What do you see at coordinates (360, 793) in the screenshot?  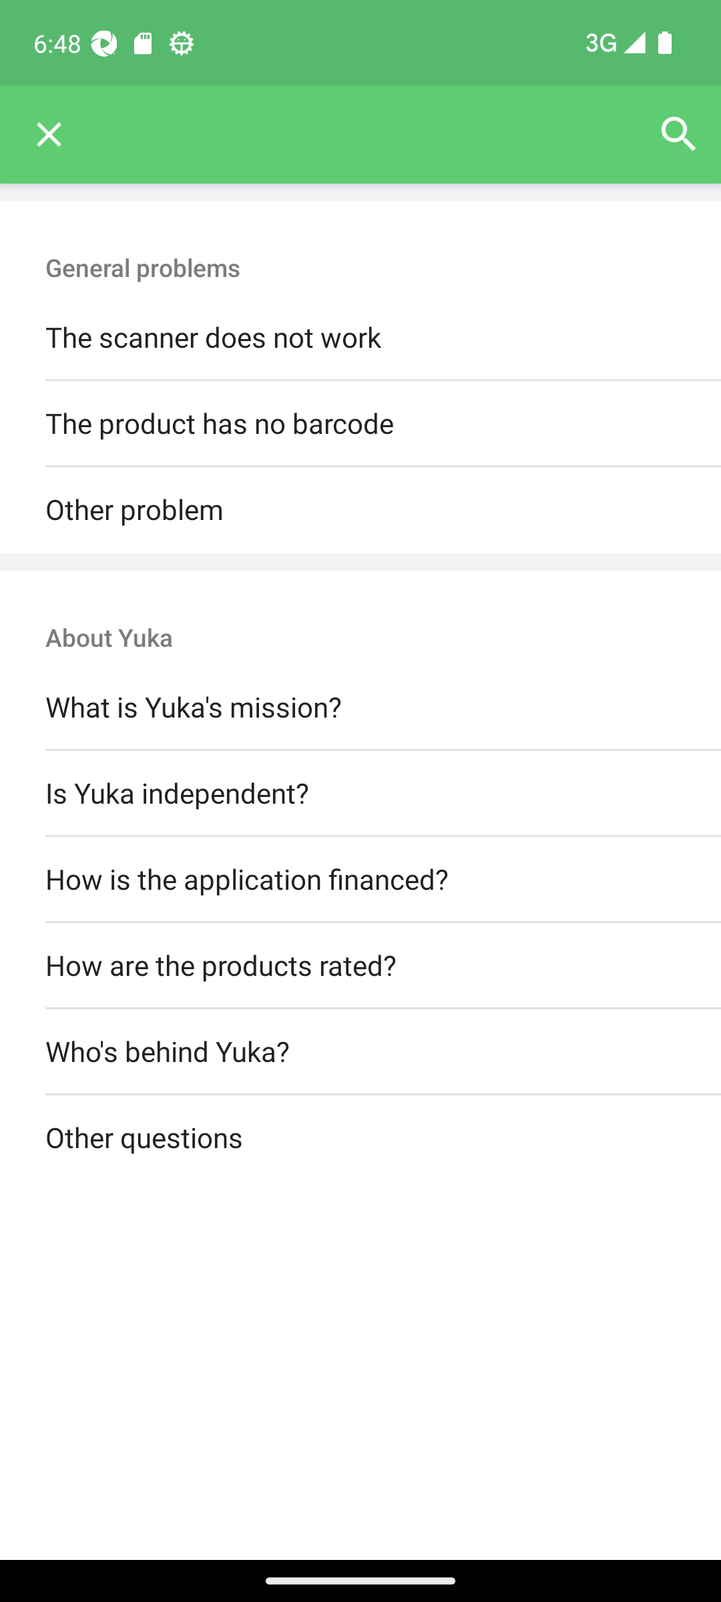 I see `Is Yuka independent?` at bounding box center [360, 793].